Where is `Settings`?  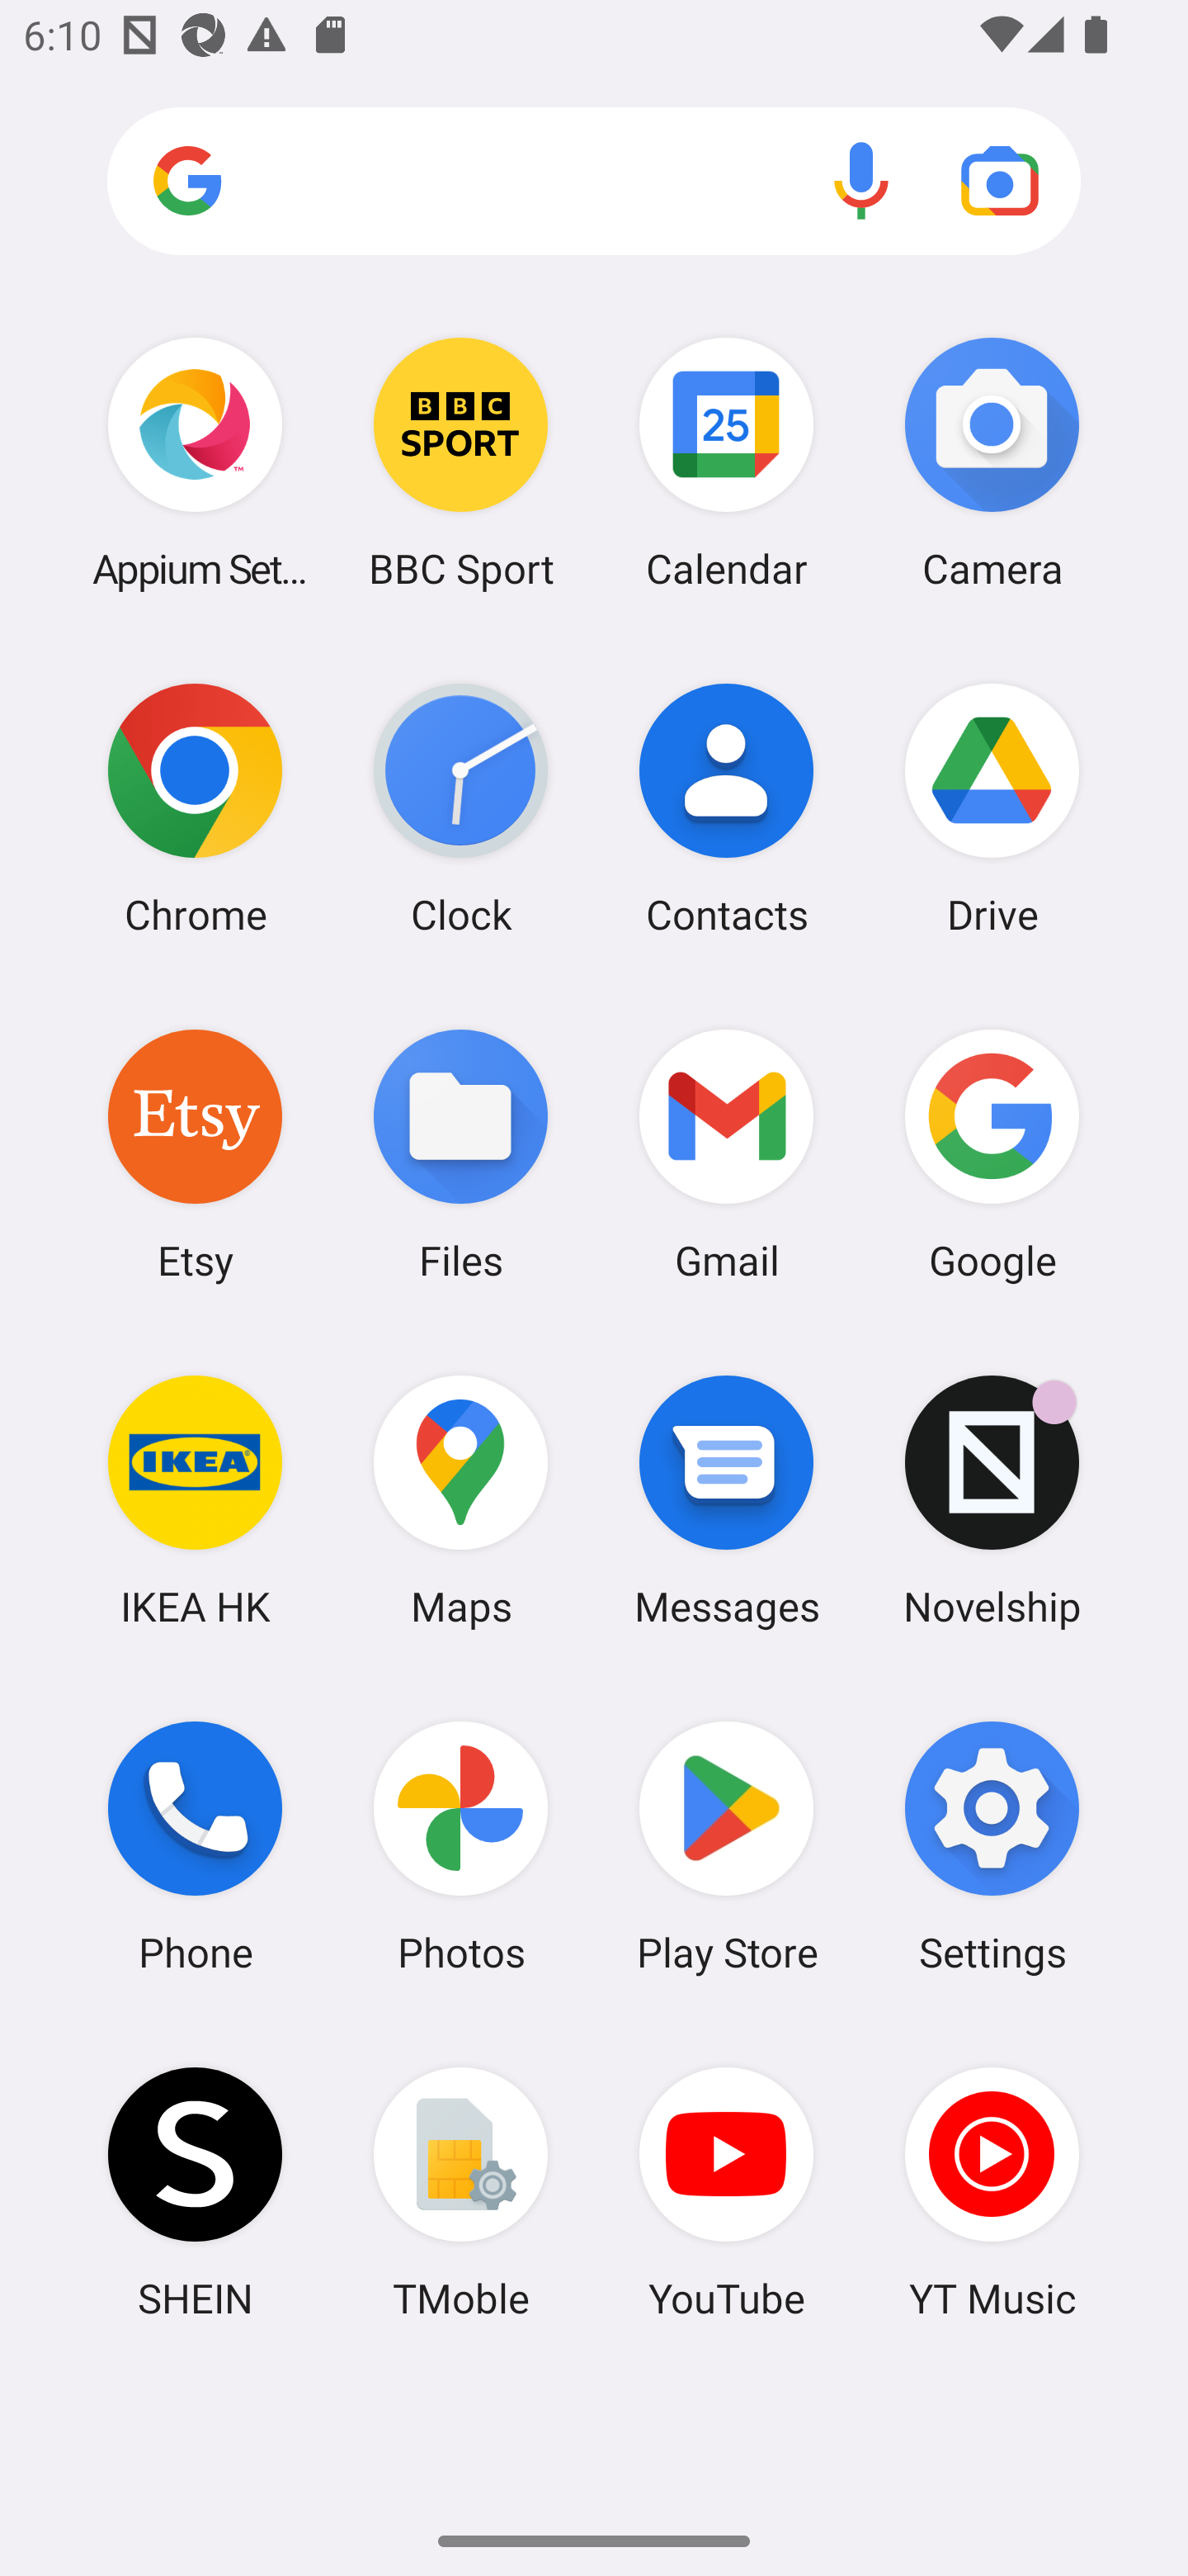
Settings is located at coordinates (992, 1847).